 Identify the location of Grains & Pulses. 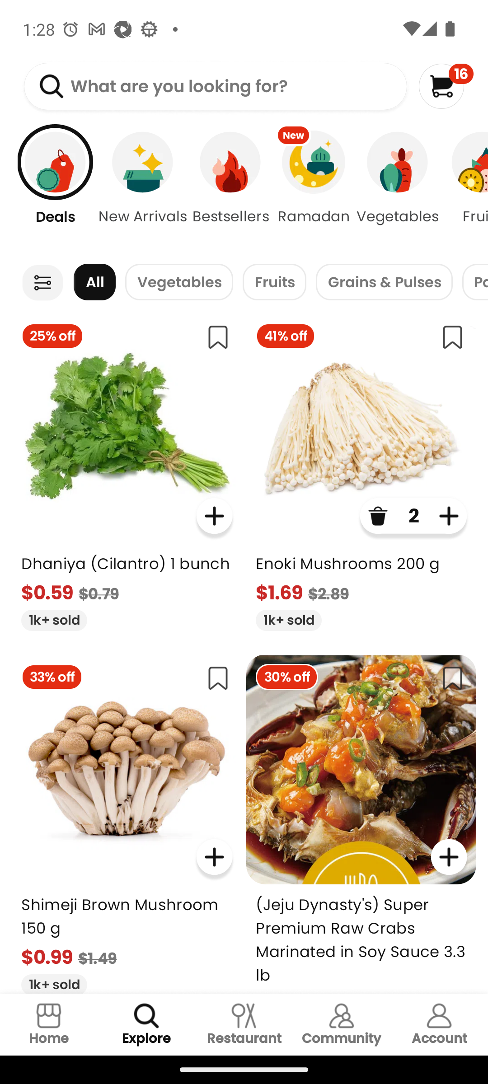
(384, 282).